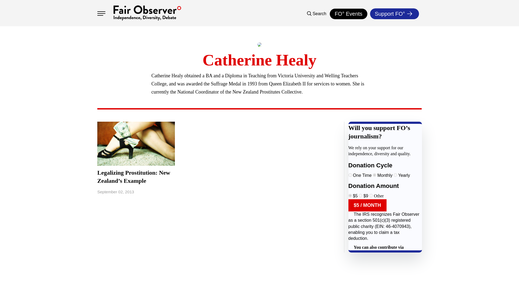 The image size is (519, 292). What do you see at coordinates (374, 175) in the screenshot?
I see `month` at bounding box center [374, 175].